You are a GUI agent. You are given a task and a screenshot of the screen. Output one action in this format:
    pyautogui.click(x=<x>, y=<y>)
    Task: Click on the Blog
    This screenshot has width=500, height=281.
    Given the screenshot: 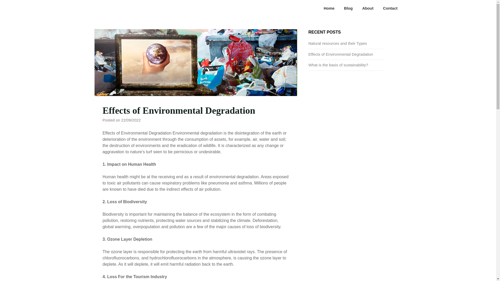 What is the action you would take?
    pyautogui.click(x=348, y=8)
    